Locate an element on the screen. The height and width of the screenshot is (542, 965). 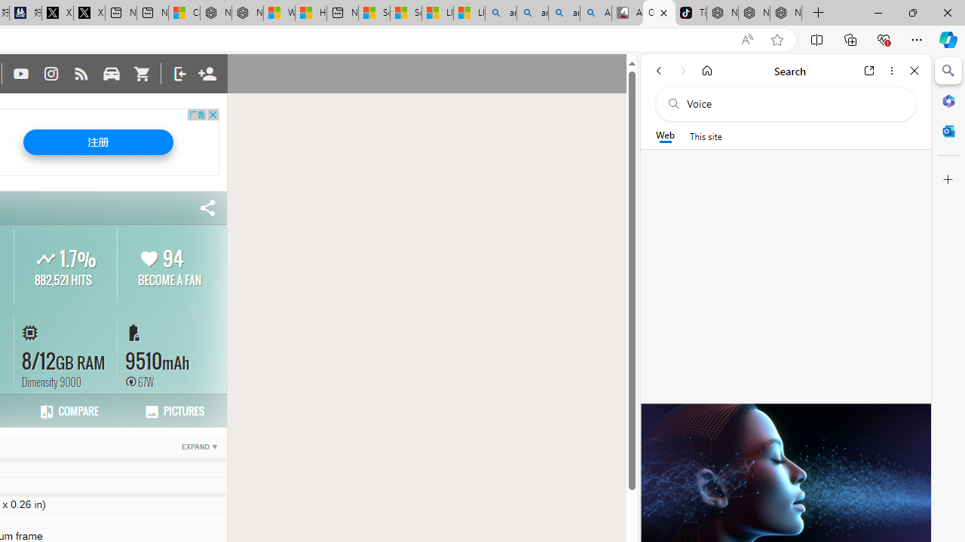
Wildlife - MSN is located at coordinates (279, 14).